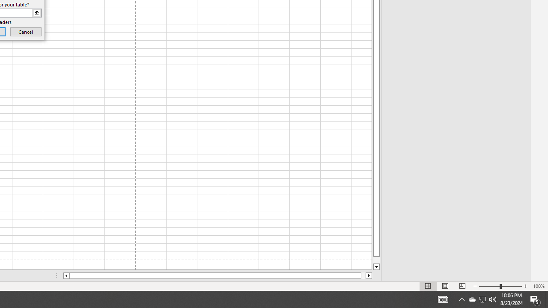  What do you see at coordinates (500, 286) in the screenshot?
I see `Zoom` at bounding box center [500, 286].